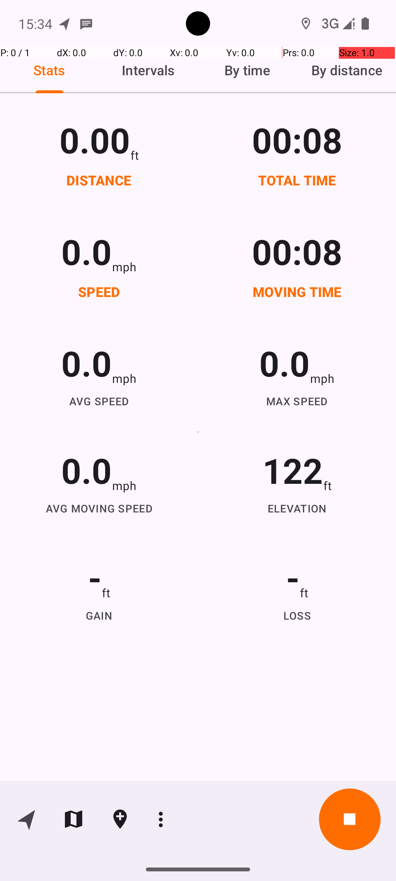  I want to click on MAX SPEED, so click(297, 401).